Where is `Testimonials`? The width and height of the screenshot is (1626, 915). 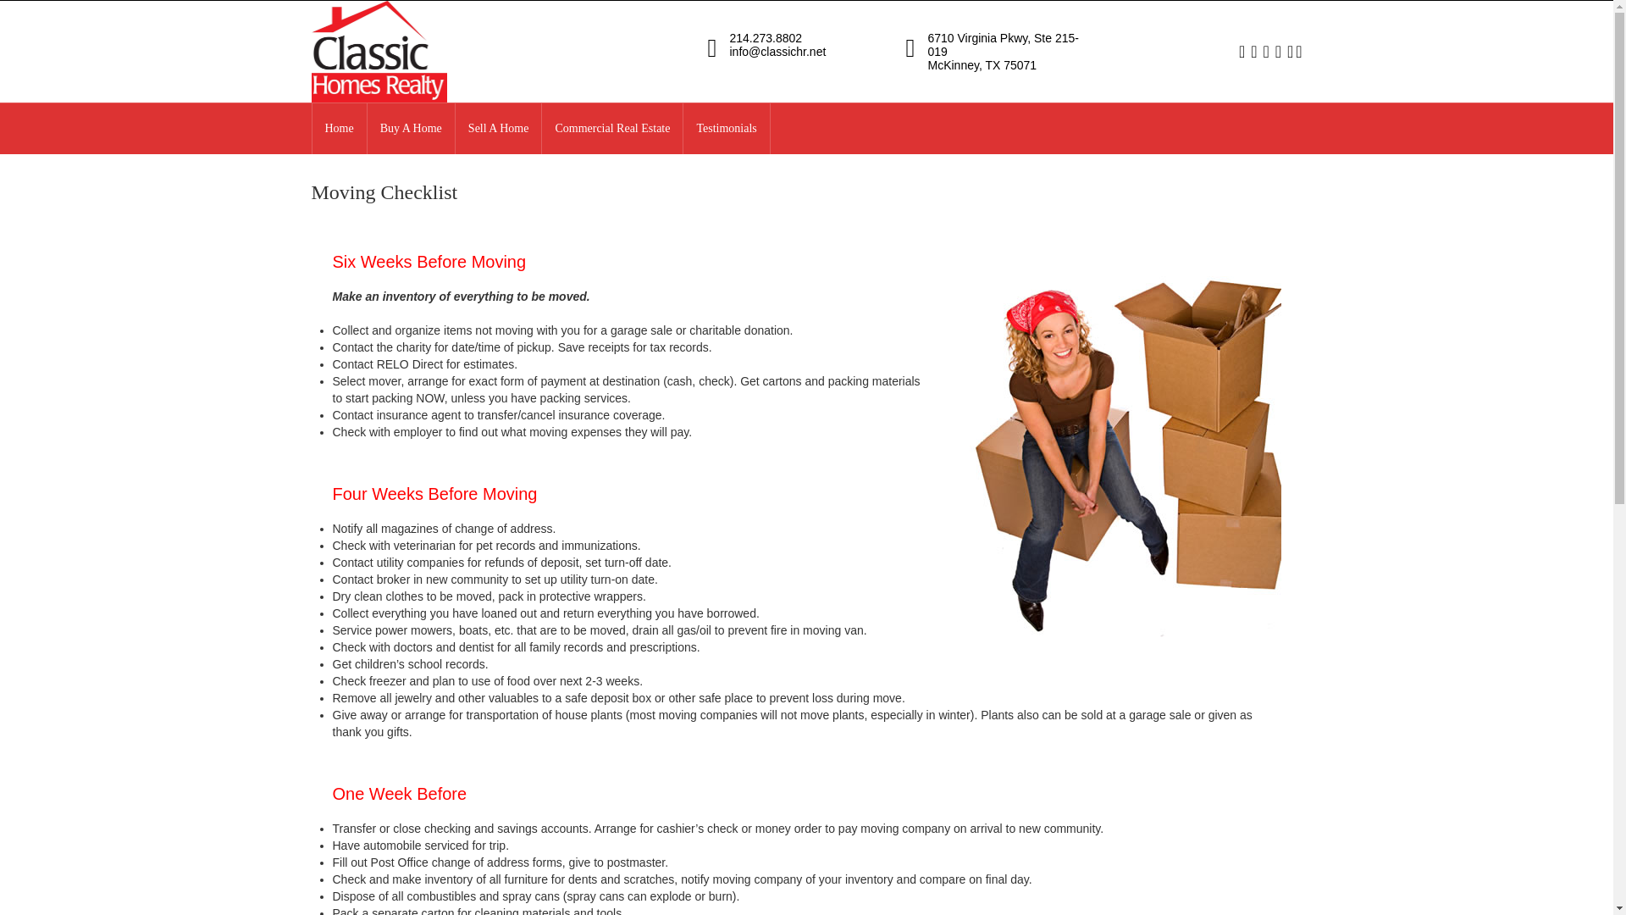 Testimonials is located at coordinates (726, 129).